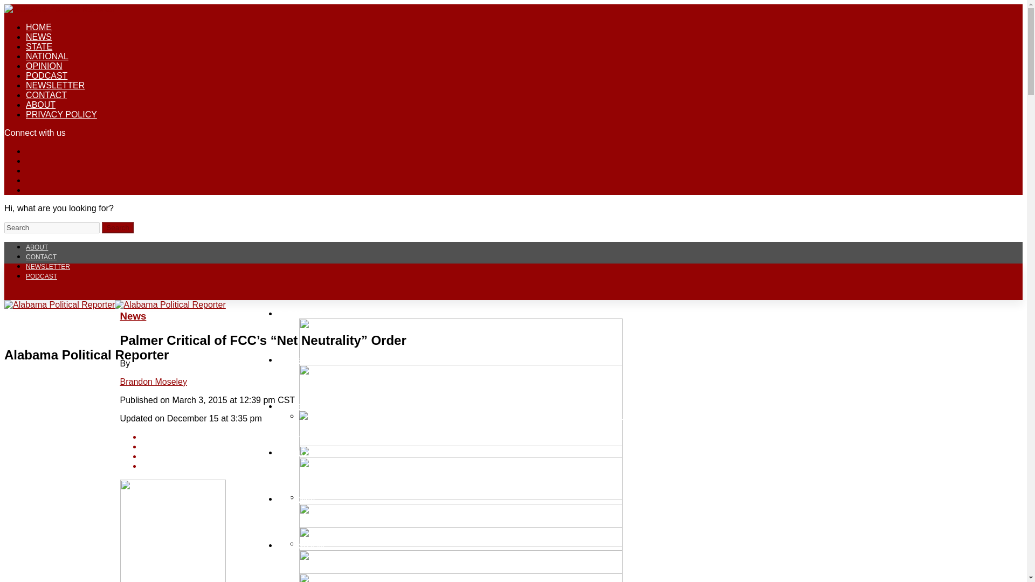  What do you see at coordinates (523, 436) in the screenshot?
I see `Share on Facebook` at bounding box center [523, 436].